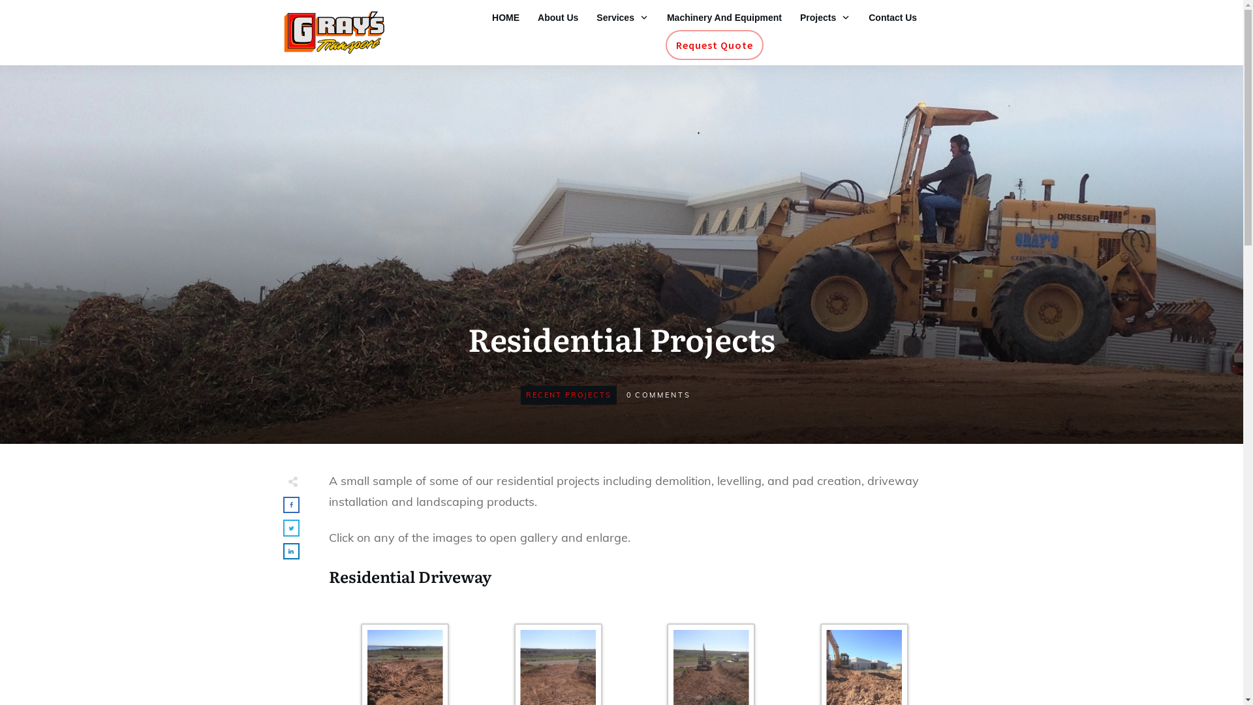 Image resolution: width=1253 pixels, height=705 pixels. I want to click on Services, so click(623, 18).